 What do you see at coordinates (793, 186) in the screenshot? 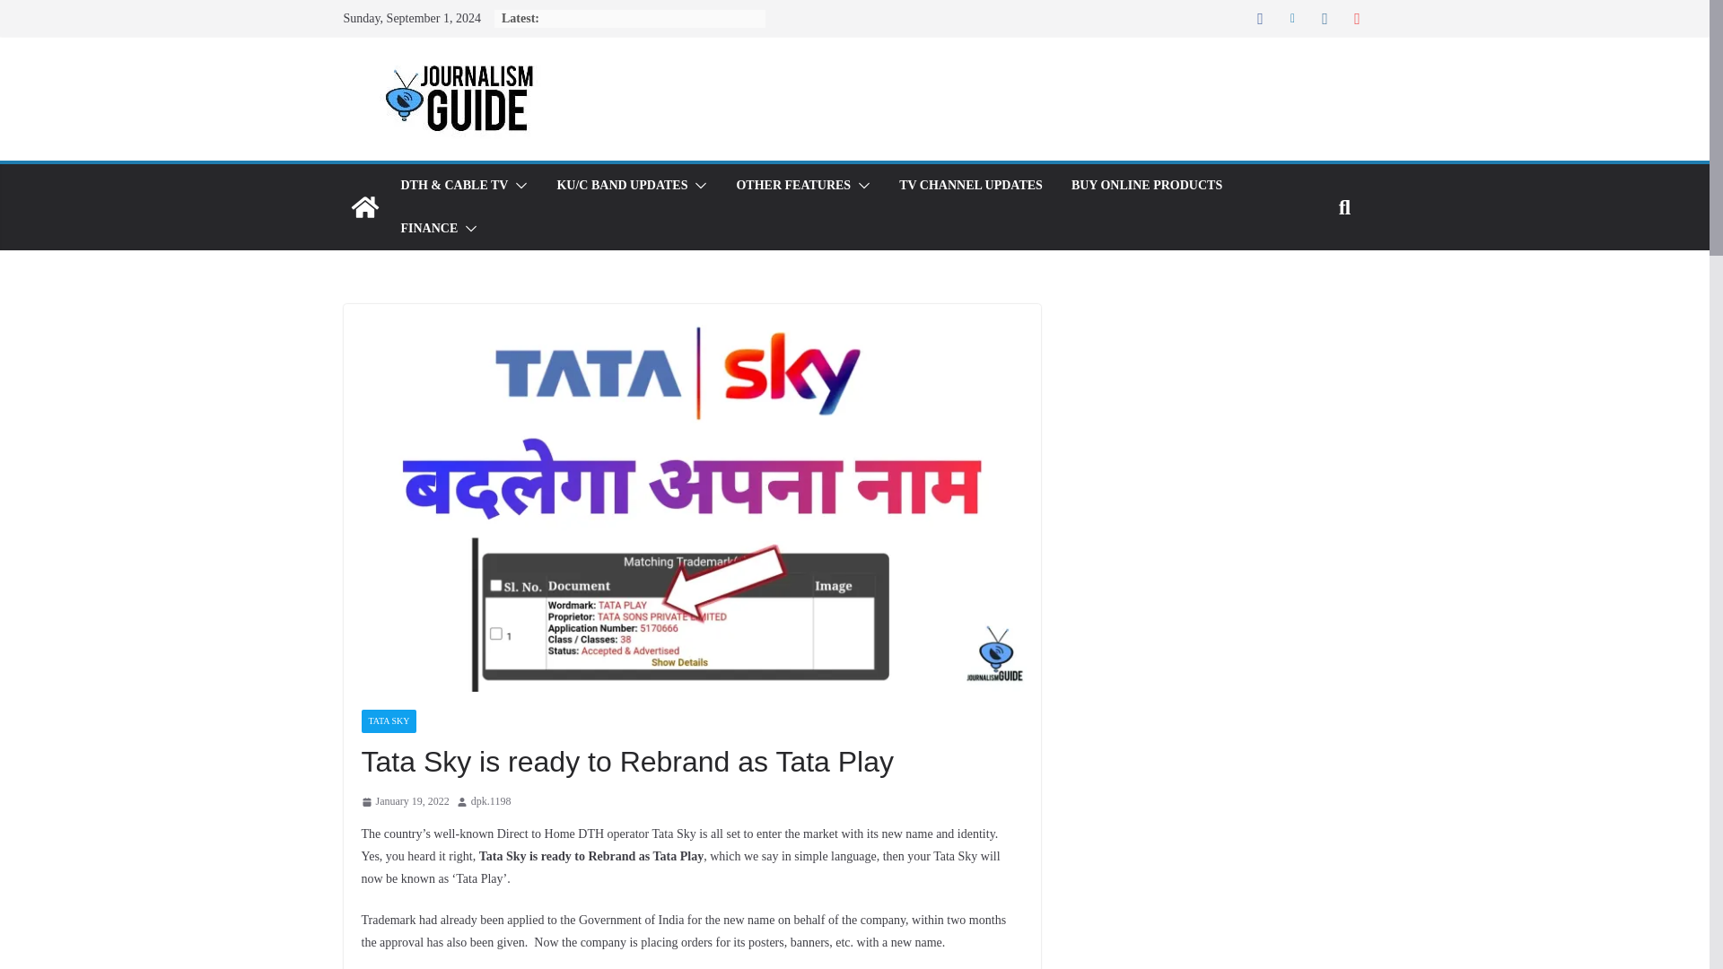
I see `OTHER FEATURES` at bounding box center [793, 186].